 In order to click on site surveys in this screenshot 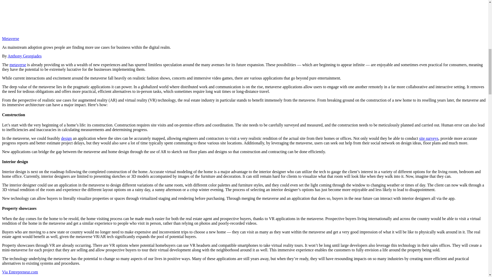, I will do `click(428, 138)`.